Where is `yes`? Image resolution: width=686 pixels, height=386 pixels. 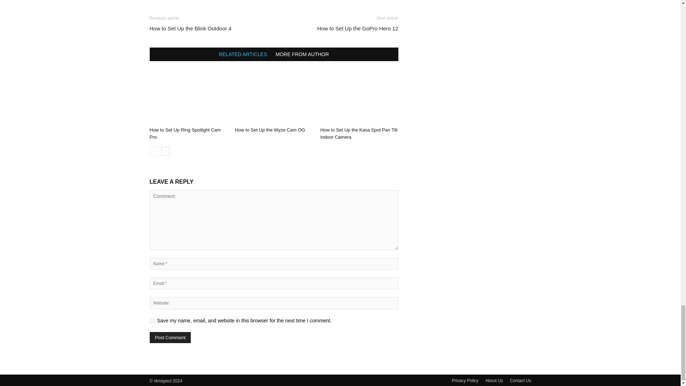
yes is located at coordinates (151, 321).